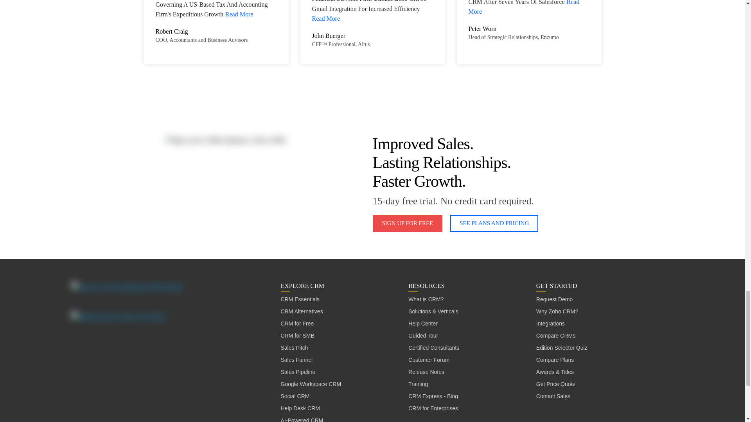 The width and height of the screenshot is (751, 422). What do you see at coordinates (297, 324) in the screenshot?
I see `CRM for Free` at bounding box center [297, 324].